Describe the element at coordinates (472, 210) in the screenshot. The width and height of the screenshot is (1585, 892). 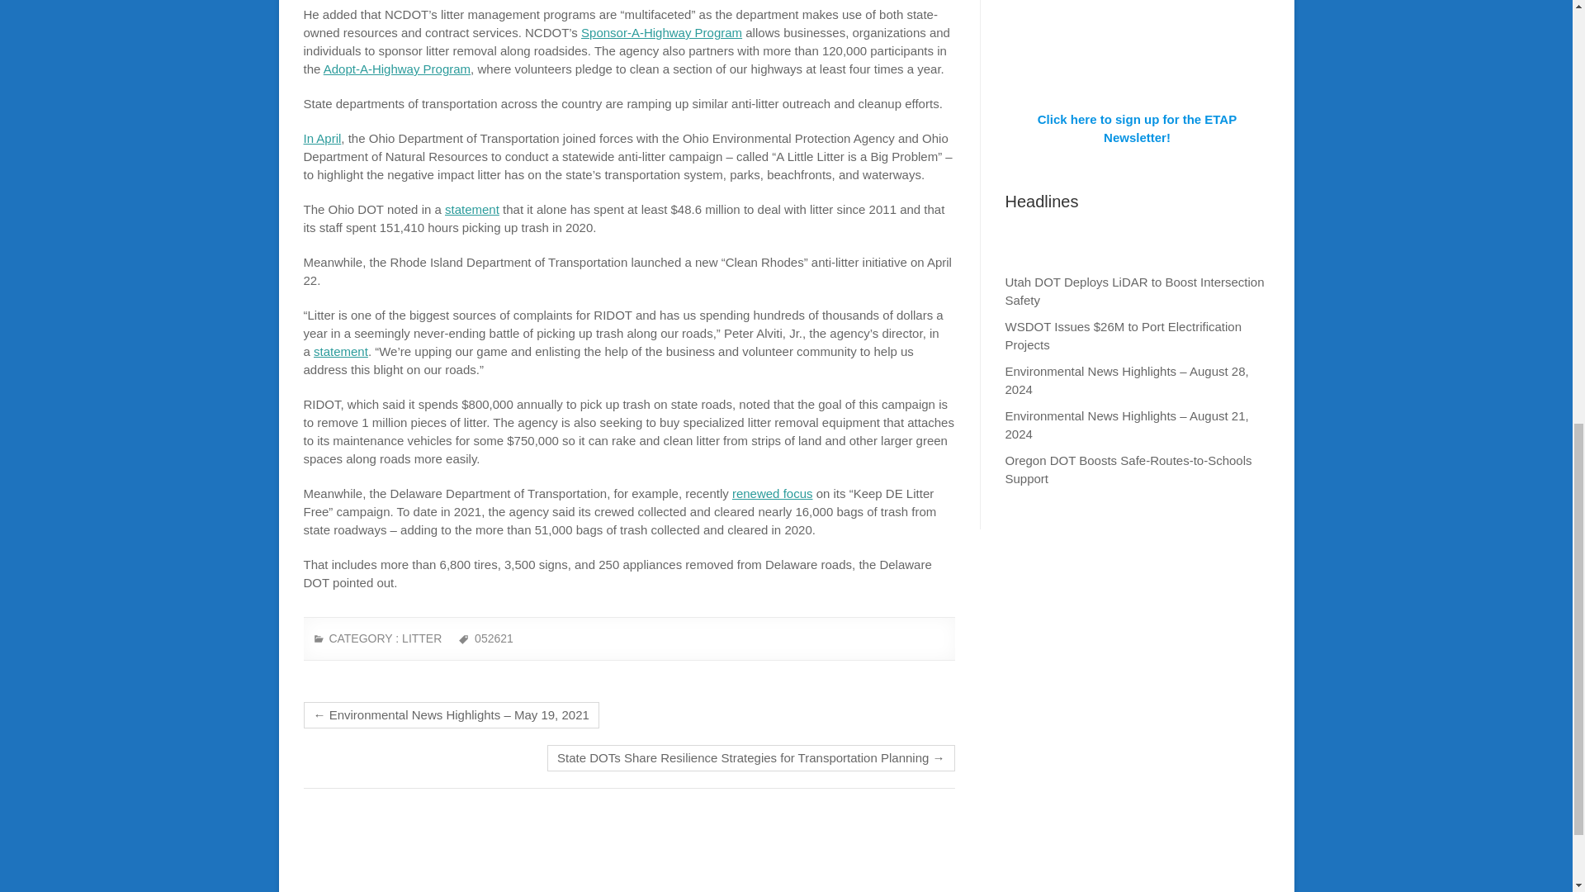
I see `statement` at that location.